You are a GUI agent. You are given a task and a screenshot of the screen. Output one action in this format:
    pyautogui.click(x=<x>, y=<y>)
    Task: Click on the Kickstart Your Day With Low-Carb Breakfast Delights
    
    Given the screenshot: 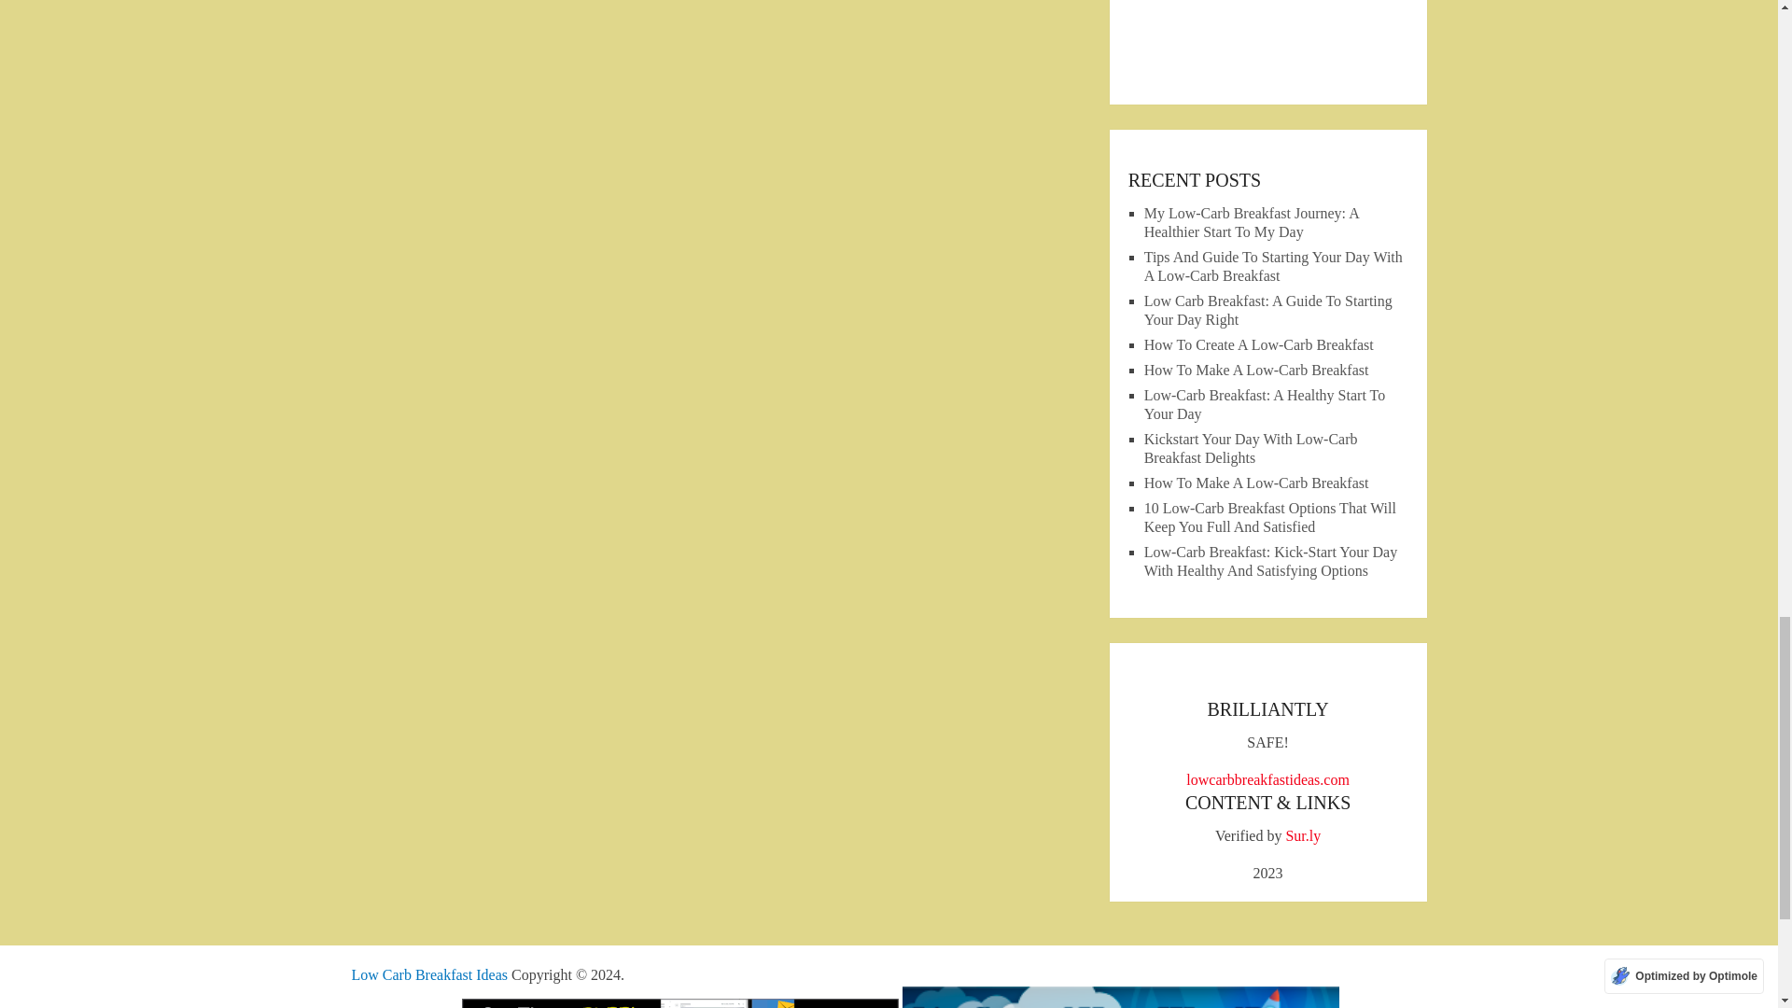 What is the action you would take?
    pyautogui.click(x=1251, y=448)
    